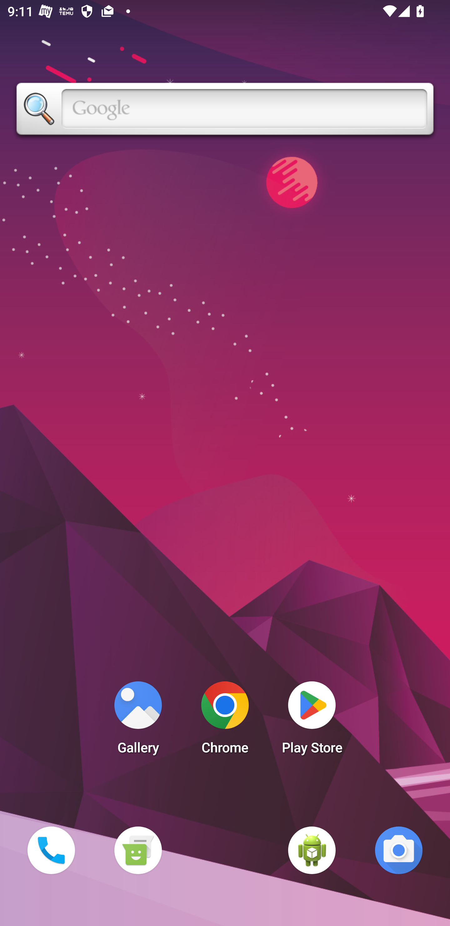 This screenshot has height=926, width=450. What do you see at coordinates (138, 850) in the screenshot?
I see `Messaging` at bounding box center [138, 850].